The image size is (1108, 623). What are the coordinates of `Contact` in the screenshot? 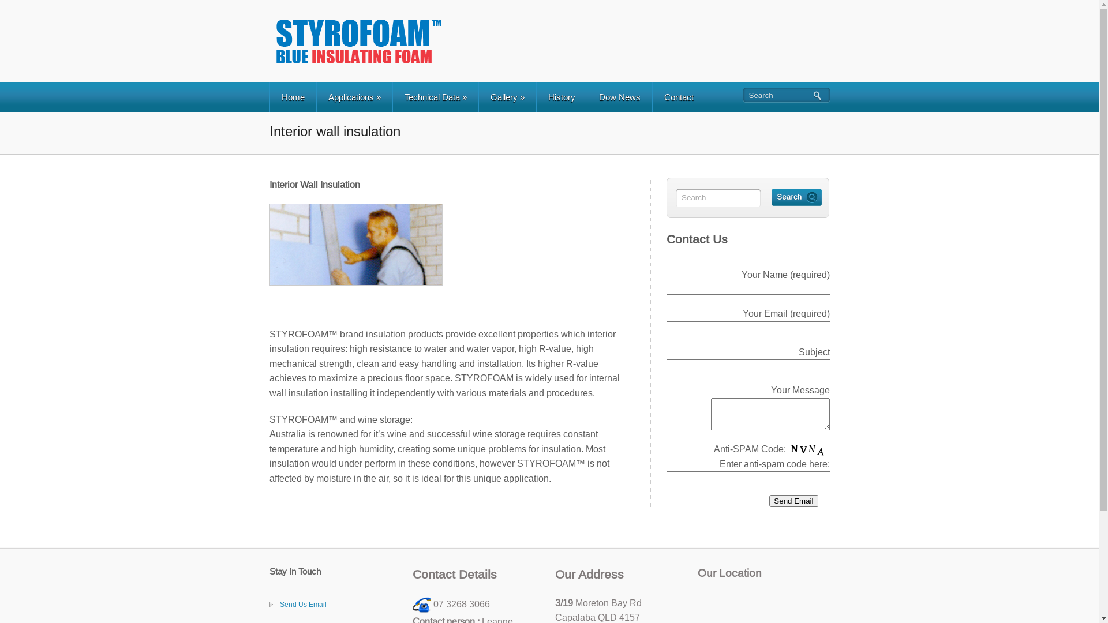 It's located at (679, 97).